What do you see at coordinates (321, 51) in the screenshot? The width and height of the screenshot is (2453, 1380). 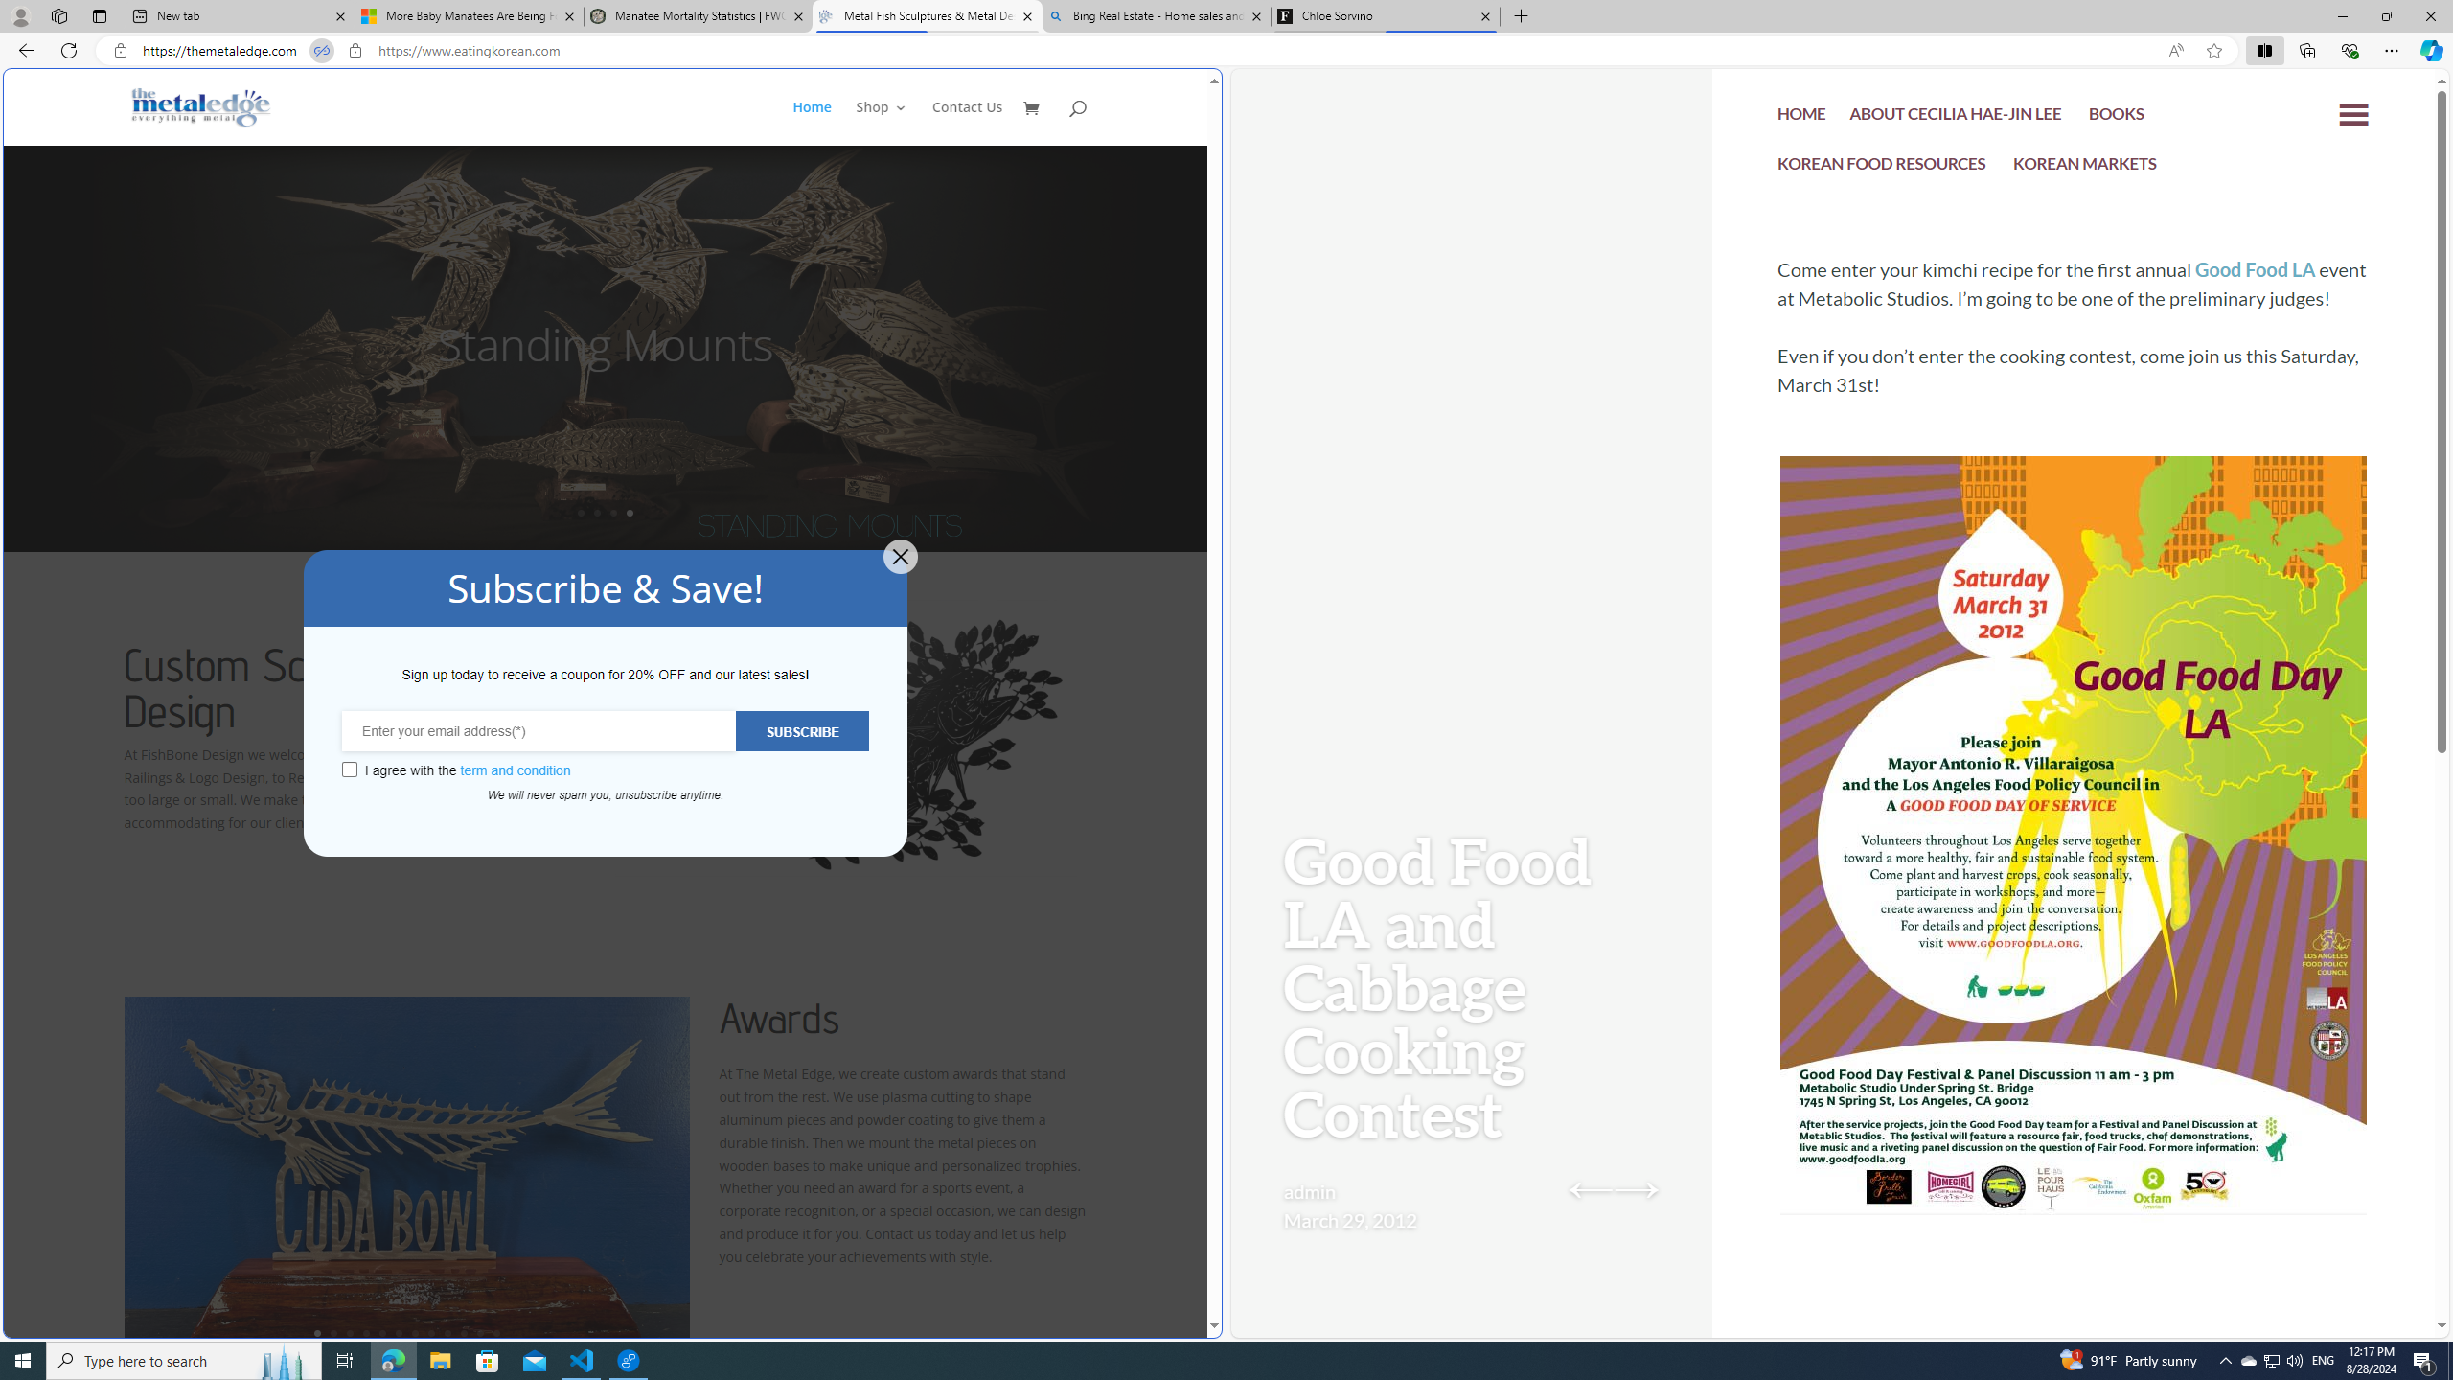 I see `Tabs in split screen` at bounding box center [321, 51].